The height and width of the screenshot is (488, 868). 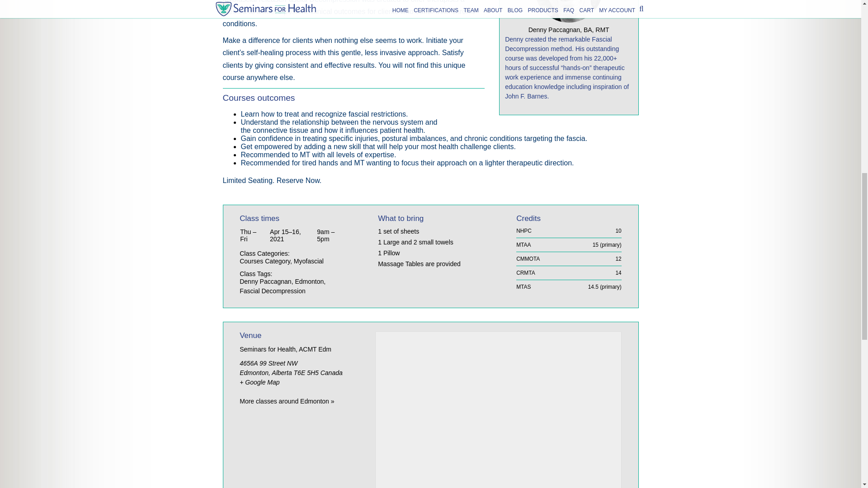 What do you see at coordinates (299, 180) in the screenshot?
I see `Reserve Now.` at bounding box center [299, 180].